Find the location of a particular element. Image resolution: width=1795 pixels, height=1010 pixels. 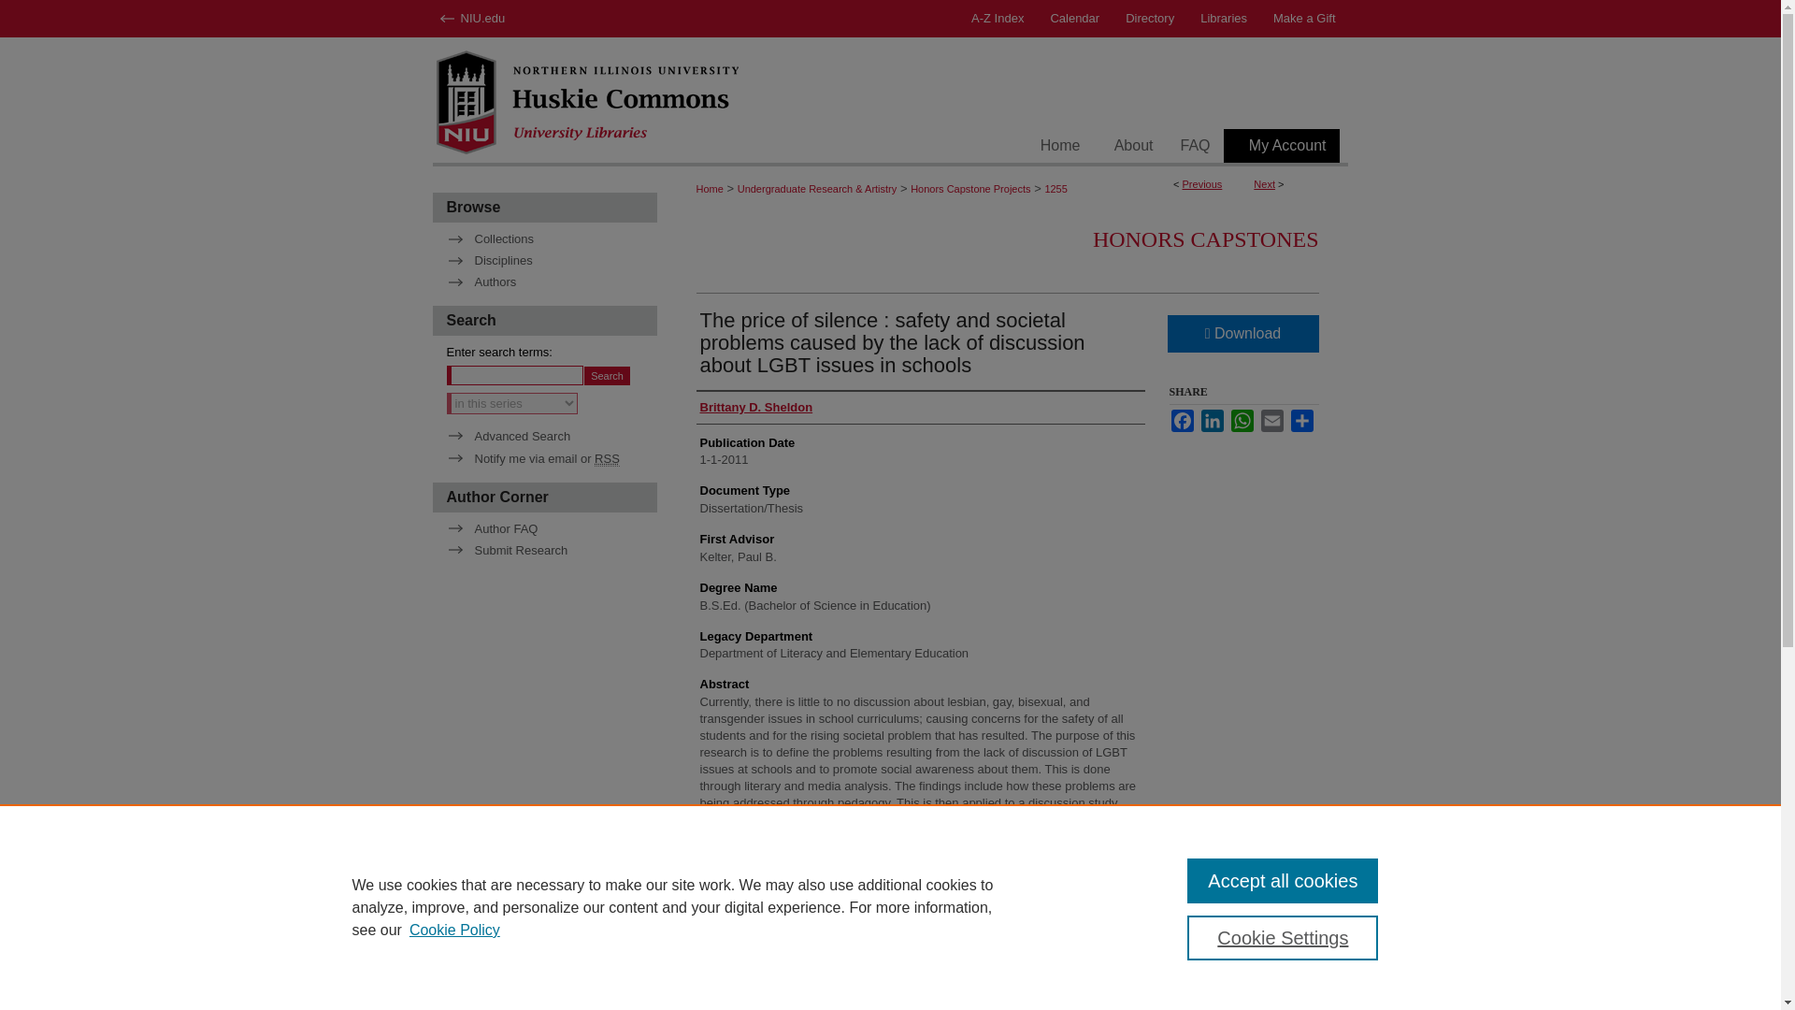

1255 is located at coordinates (1055, 189).